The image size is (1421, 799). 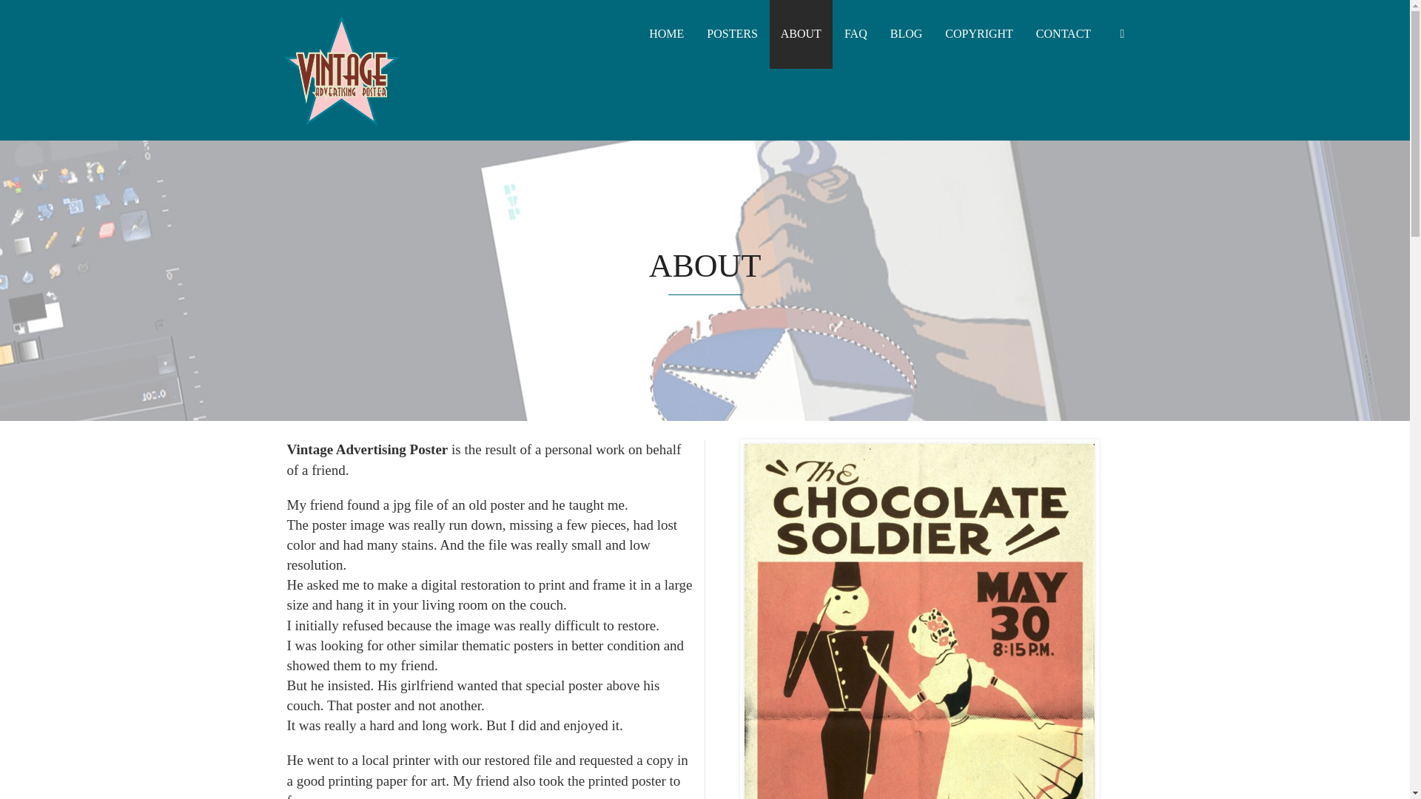 What do you see at coordinates (978, 34) in the screenshot?
I see `COPYRIGHT` at bounding box center [978, 34].